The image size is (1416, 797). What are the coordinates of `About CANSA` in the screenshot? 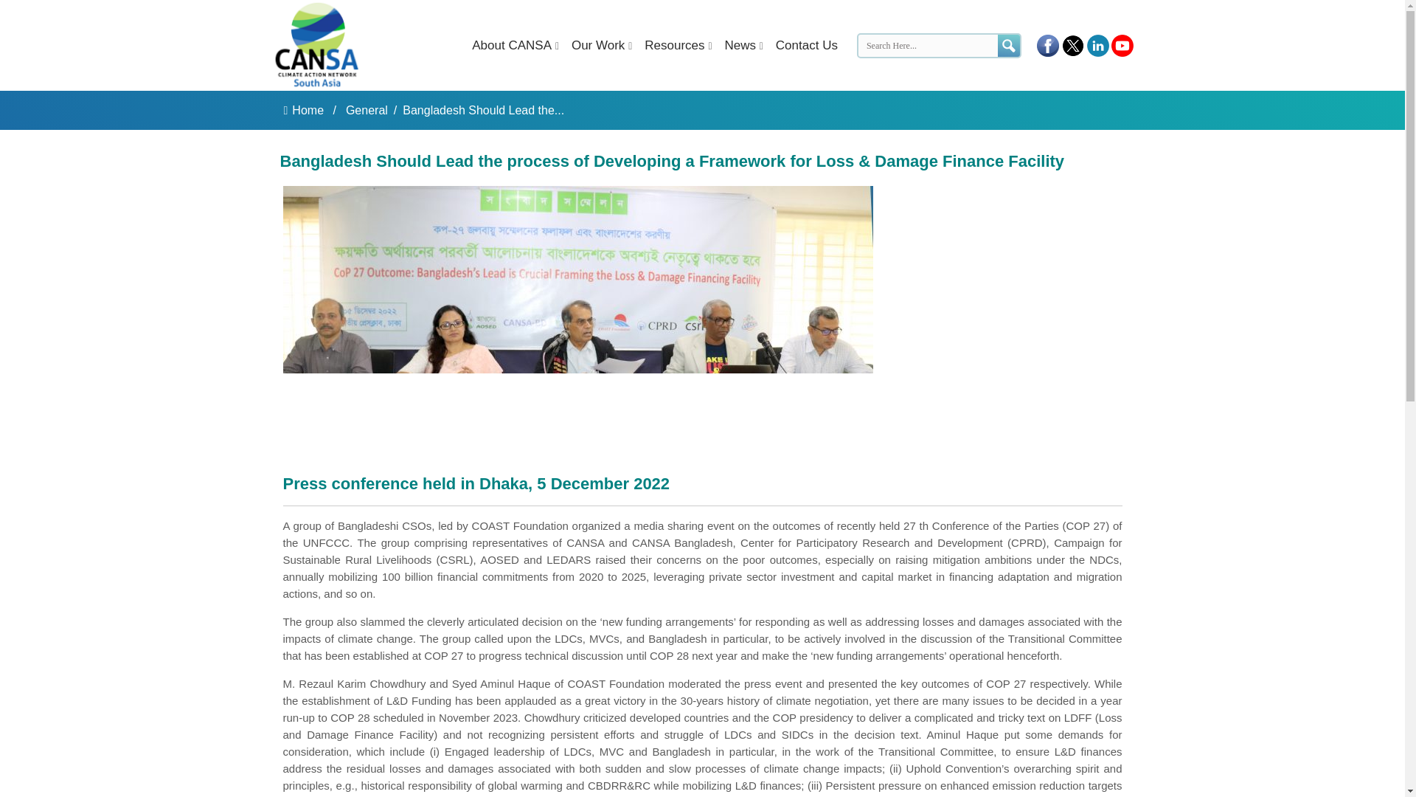 It's located at (507, 45).